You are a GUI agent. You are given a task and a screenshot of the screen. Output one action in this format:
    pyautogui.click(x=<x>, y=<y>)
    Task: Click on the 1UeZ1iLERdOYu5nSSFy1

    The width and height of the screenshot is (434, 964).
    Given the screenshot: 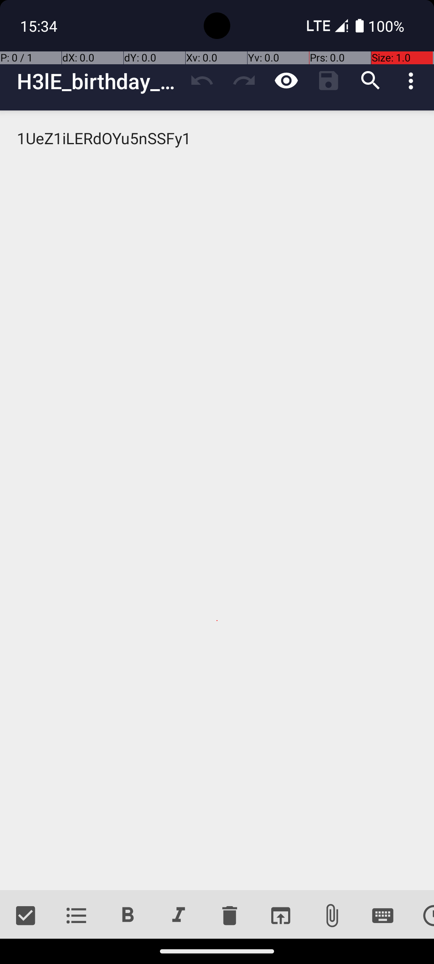 What is the action you would take?
    pyautogui.click(x=217, y=500)
    